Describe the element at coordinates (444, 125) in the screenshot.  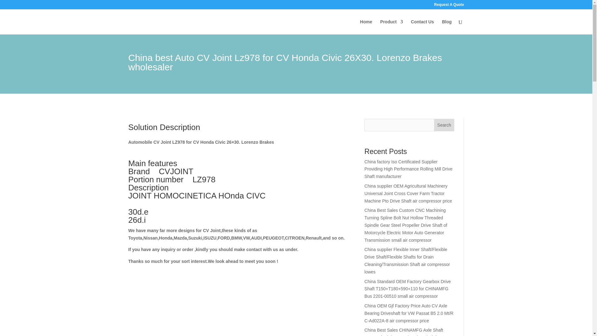
I see `Search` at that location.